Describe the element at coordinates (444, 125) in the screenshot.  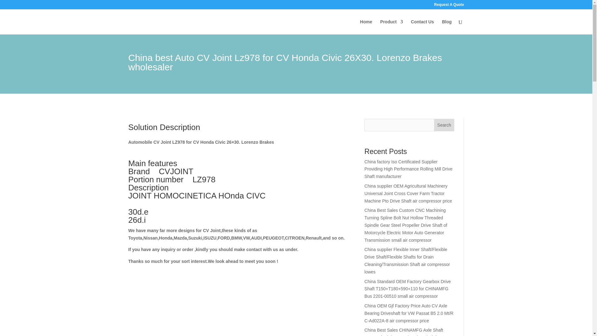
I see `Search` at that location.